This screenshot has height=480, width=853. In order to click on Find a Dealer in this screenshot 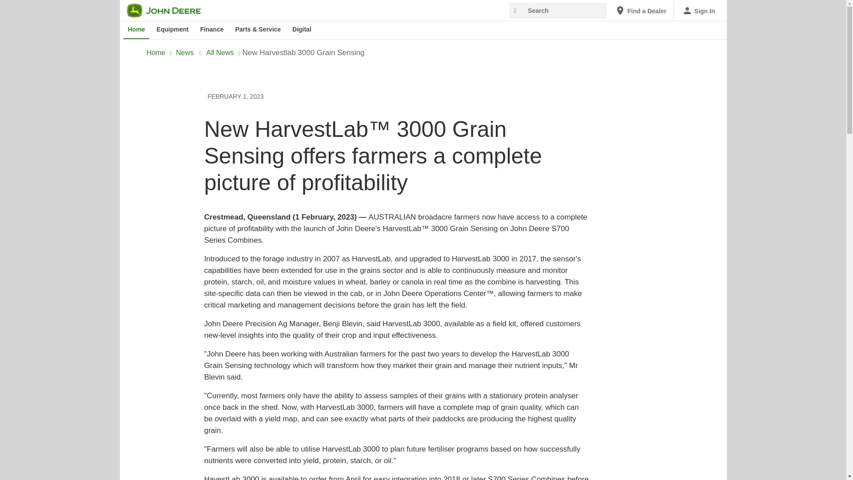, I will do `click(641, 11)`.